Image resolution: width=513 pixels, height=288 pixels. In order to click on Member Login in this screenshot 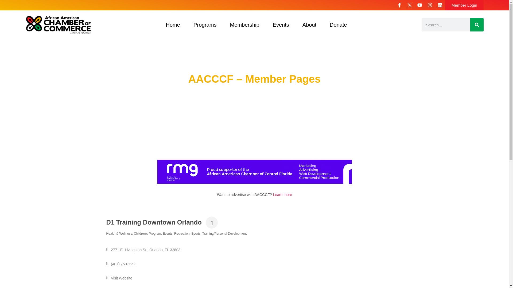, I will do `click(464, 5)`.